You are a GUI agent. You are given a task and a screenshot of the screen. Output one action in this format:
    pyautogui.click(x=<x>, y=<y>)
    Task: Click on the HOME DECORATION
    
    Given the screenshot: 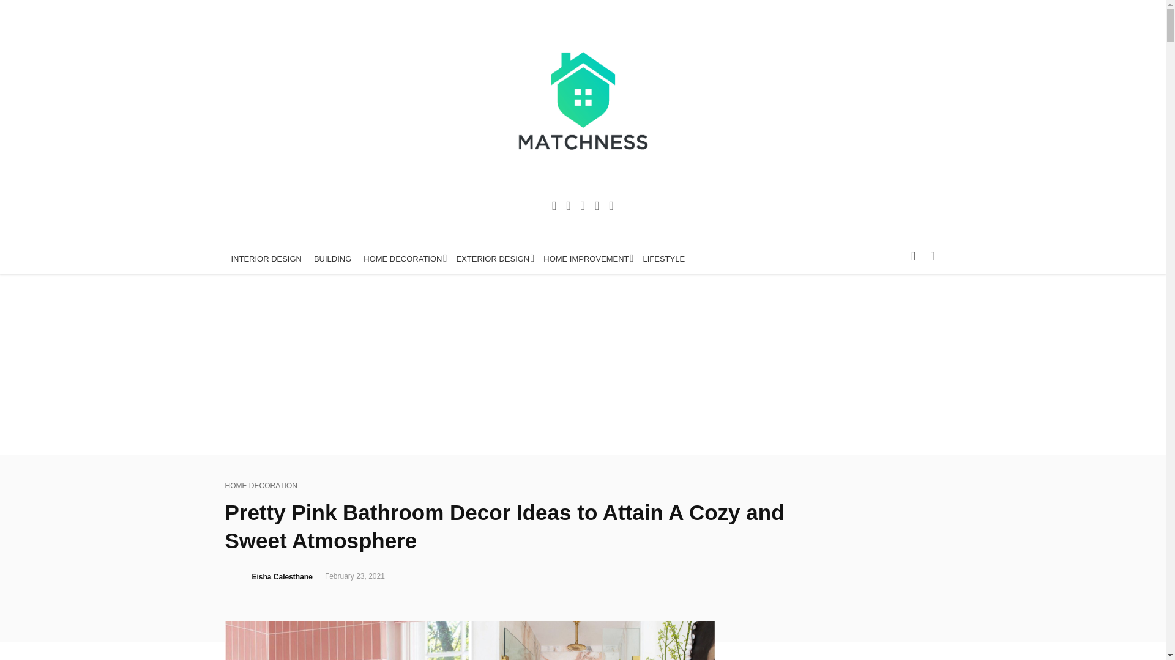 What is the action you would take?
    pyautogui.click(x=261, y=486)
    